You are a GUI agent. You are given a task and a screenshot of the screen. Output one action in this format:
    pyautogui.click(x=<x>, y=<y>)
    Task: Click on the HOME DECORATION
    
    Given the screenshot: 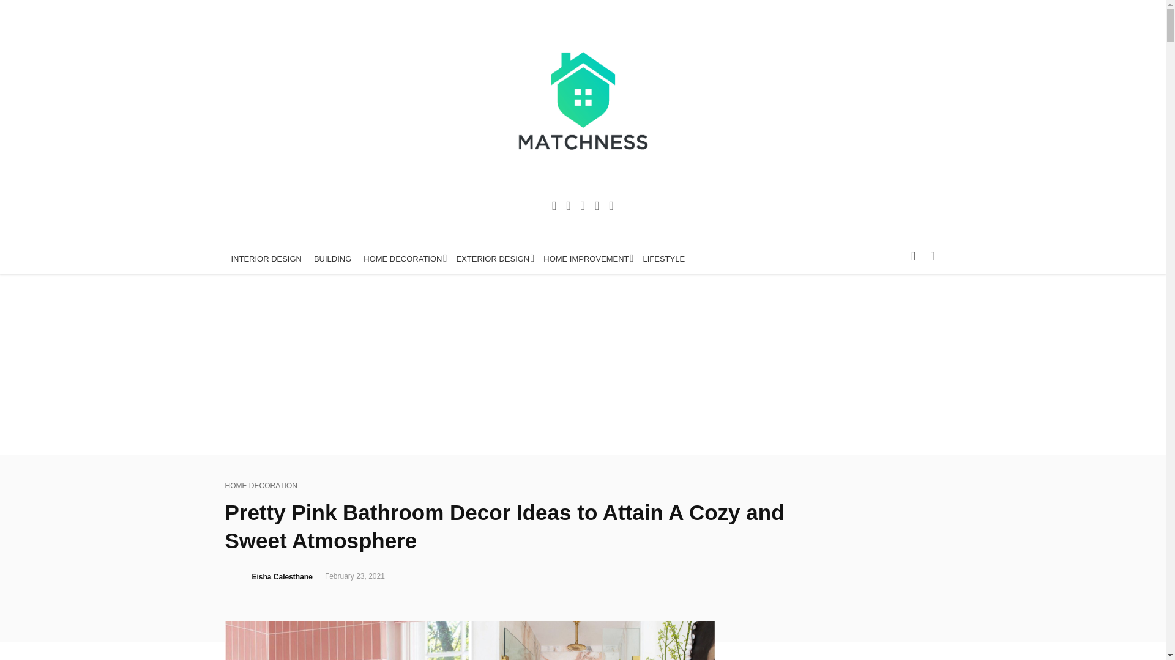 What is the action you would take?
    pyautogui.click(x=261, y=486)
    